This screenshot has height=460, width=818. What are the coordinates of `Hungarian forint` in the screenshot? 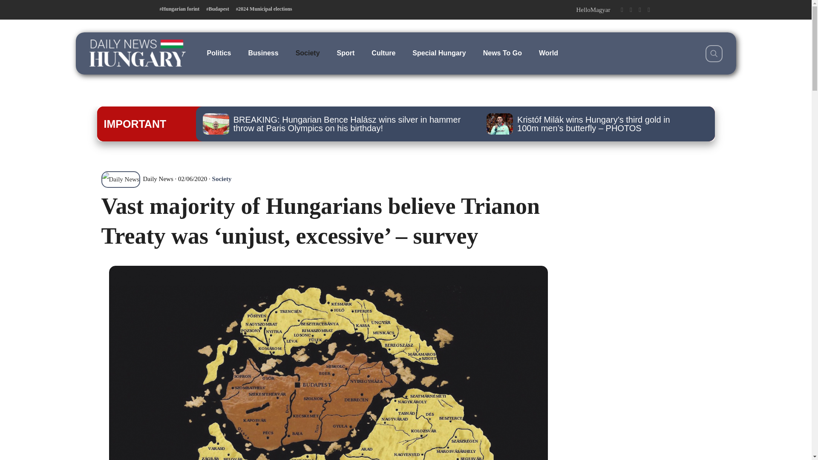 It's located at (179, 9).